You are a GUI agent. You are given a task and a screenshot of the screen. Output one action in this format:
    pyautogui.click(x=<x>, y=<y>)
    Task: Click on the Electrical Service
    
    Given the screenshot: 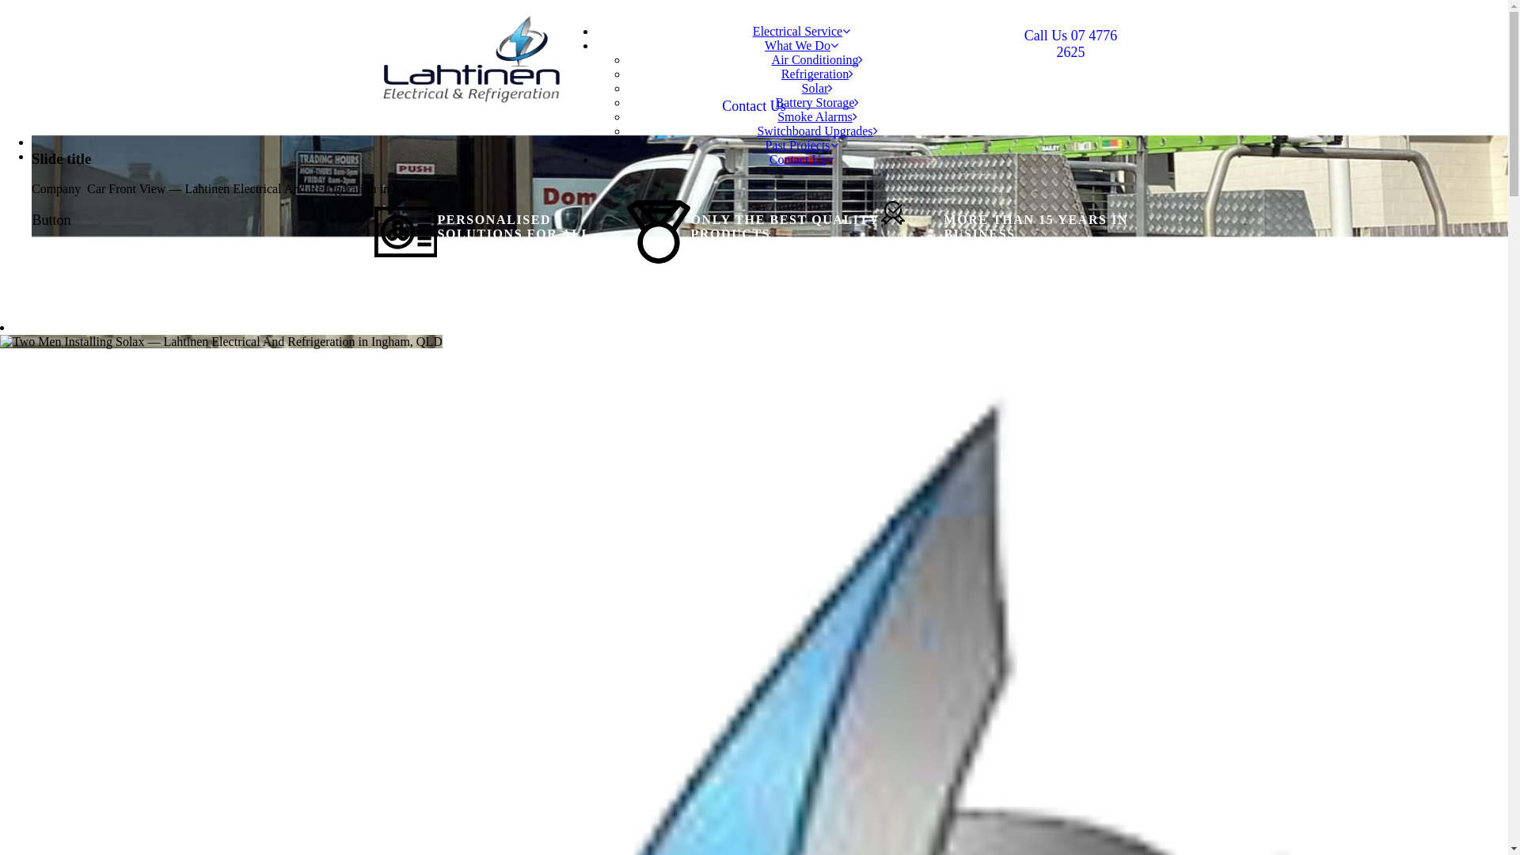 What is the action you would take?
    pyautogui.click(x=801, y=32)
    